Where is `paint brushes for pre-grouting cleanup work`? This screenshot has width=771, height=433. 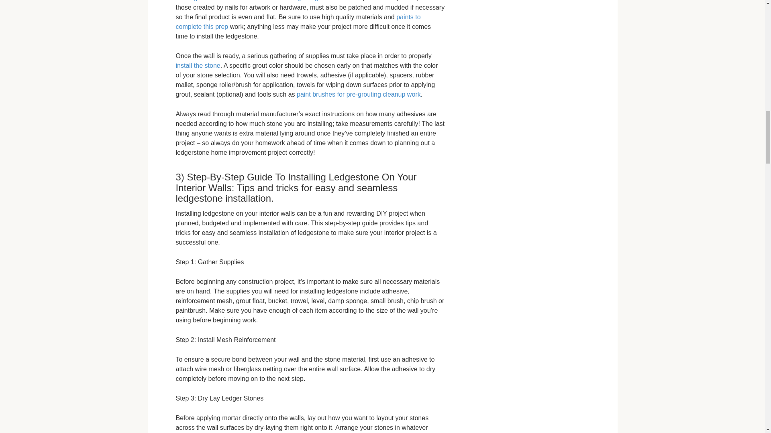 paint brushes for pre-grouting cleanup work is located at coordinates (359, 94).